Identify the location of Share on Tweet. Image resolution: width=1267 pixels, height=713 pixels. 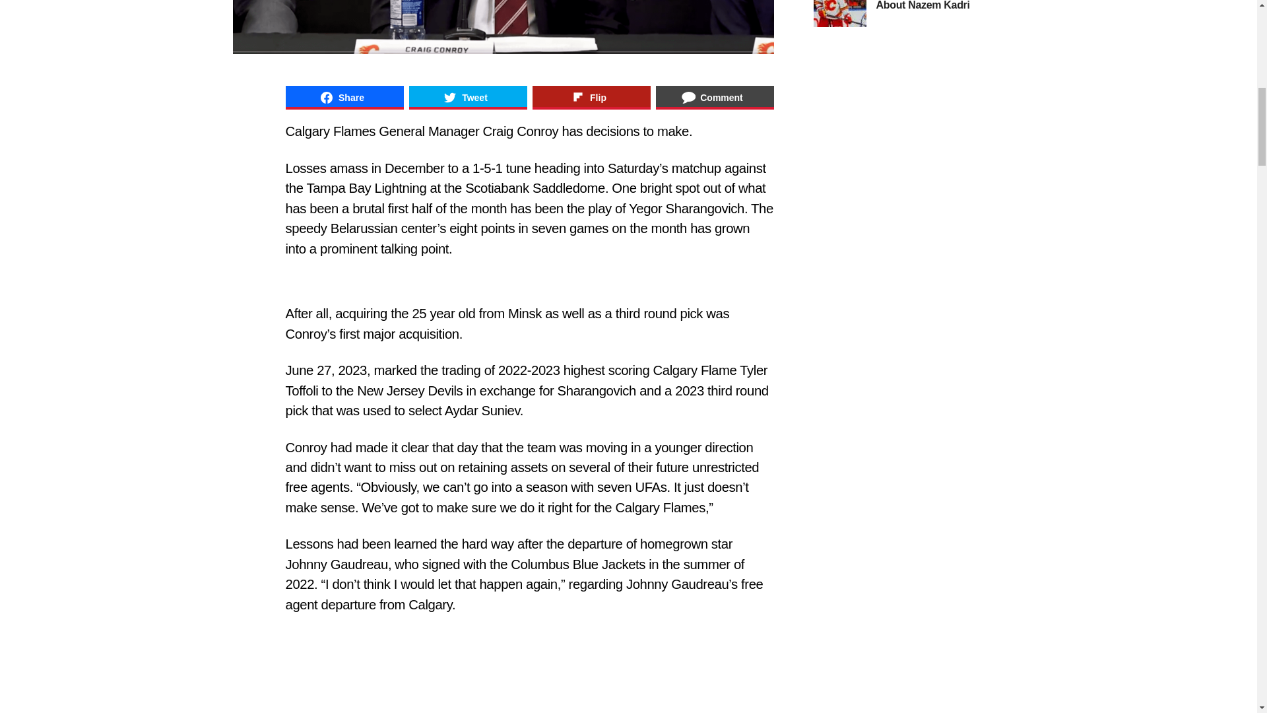
(468, 98).